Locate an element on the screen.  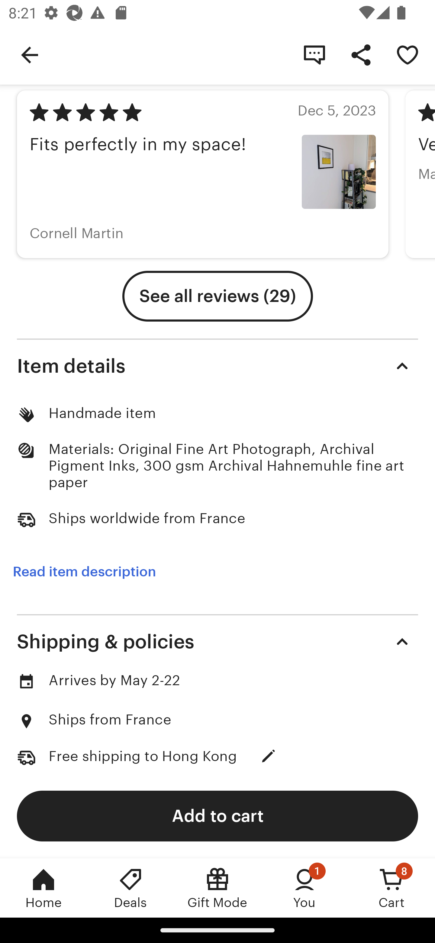
Read item description is located at coordinates (84, 571).